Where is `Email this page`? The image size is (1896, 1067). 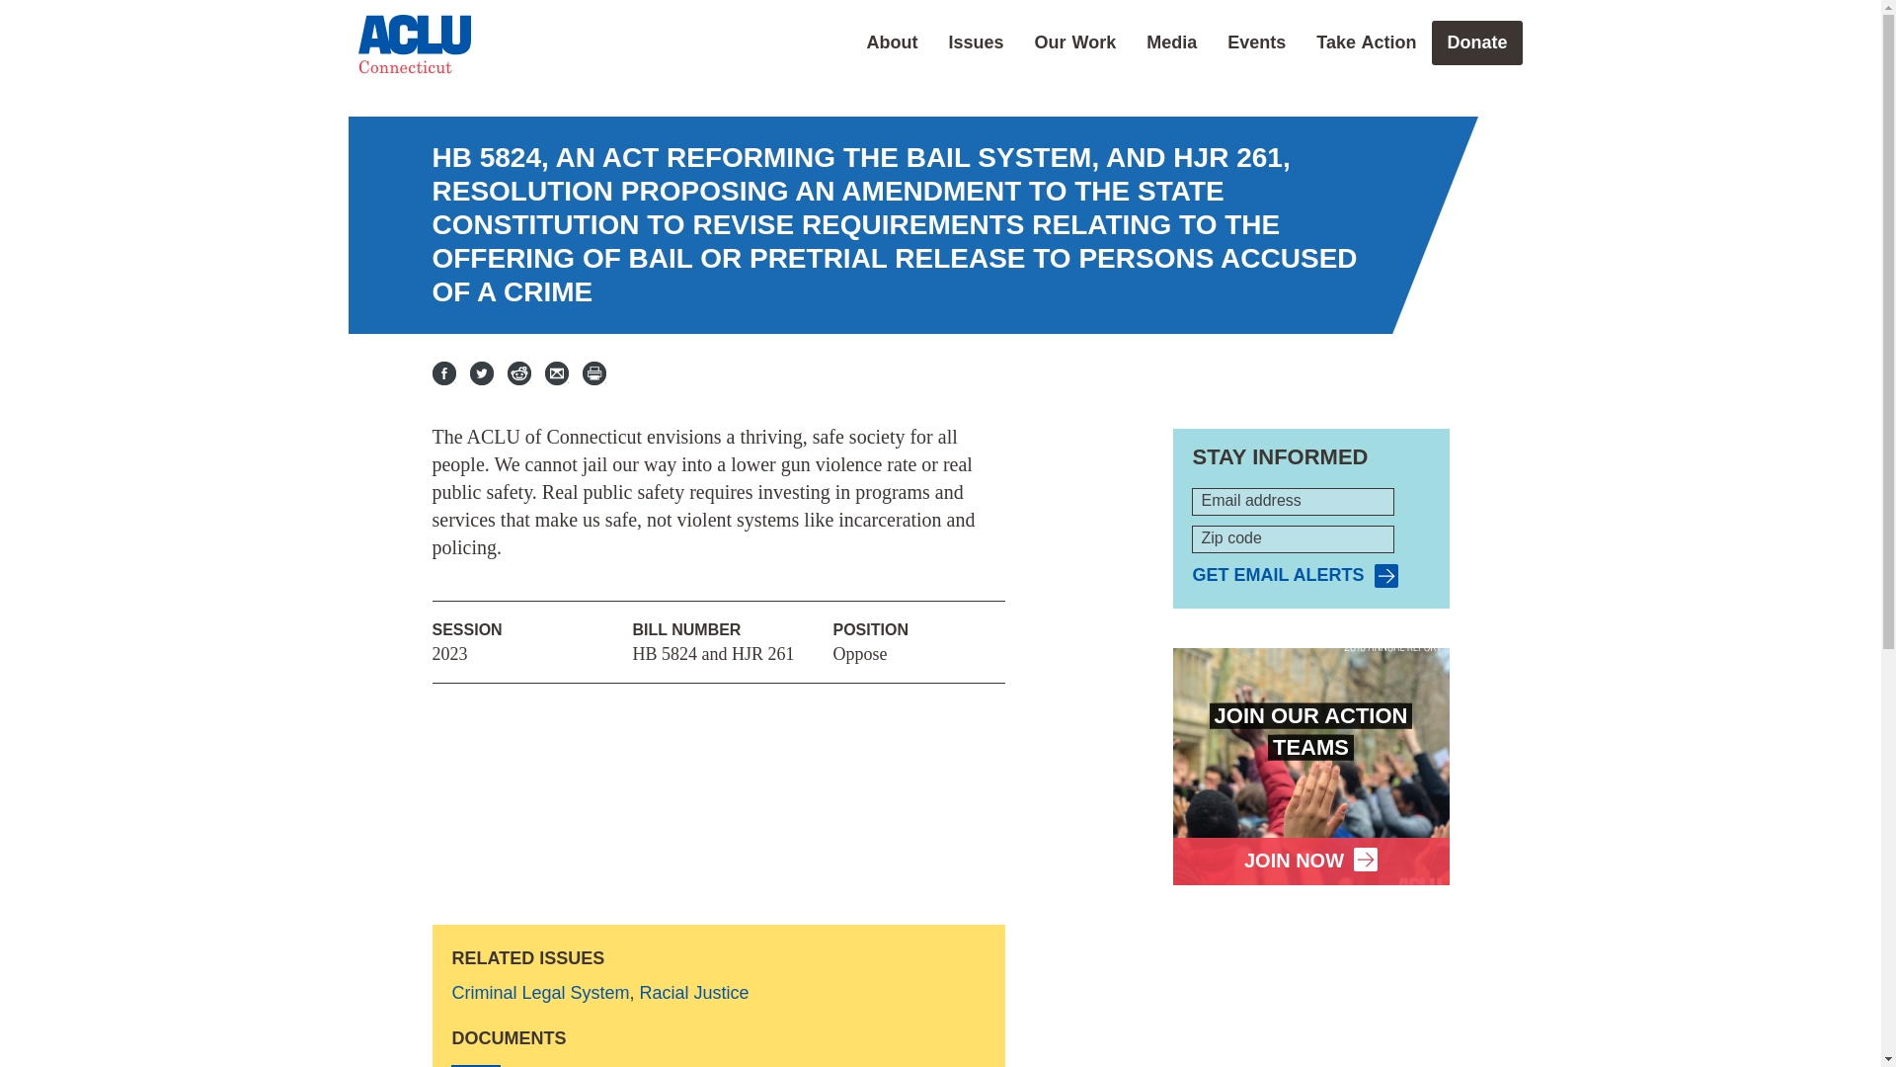
Email this page is located at coordinates (557, 373).